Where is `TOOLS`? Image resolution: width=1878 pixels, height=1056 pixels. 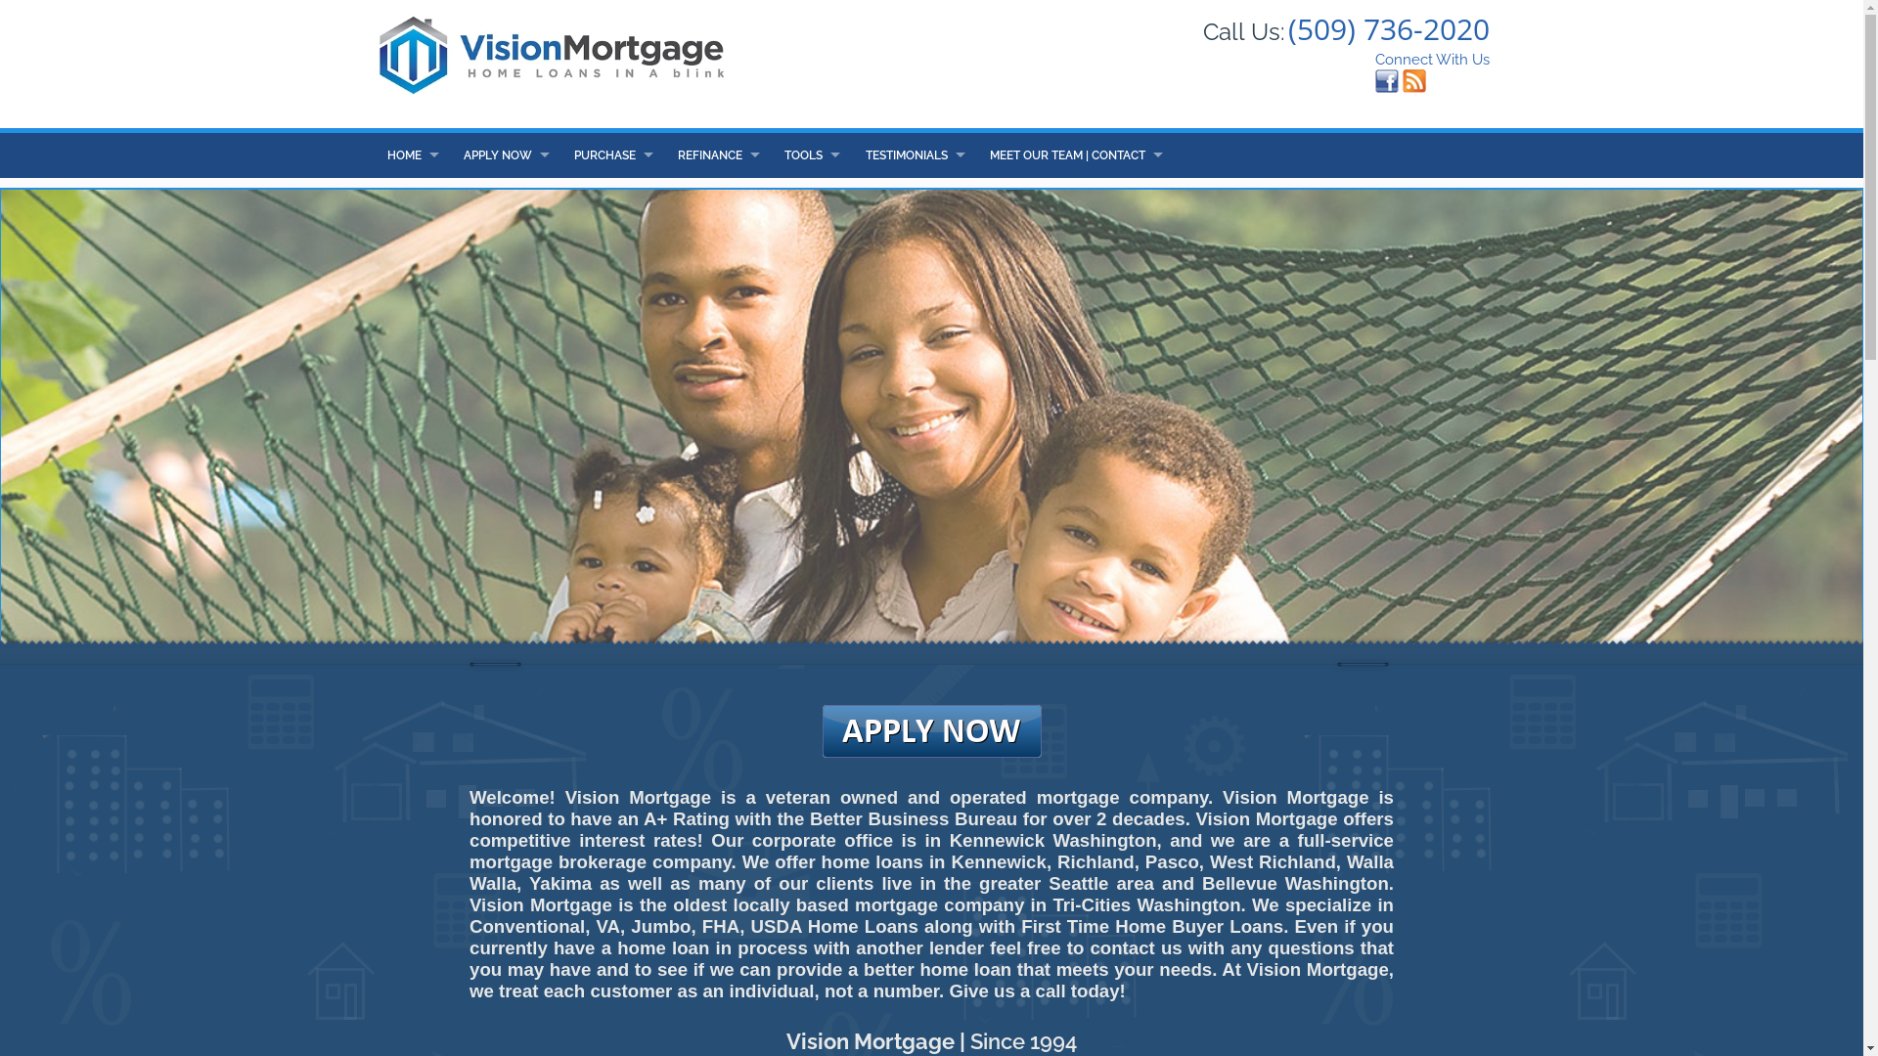 TOOLS is located at coordinates (812, 155).